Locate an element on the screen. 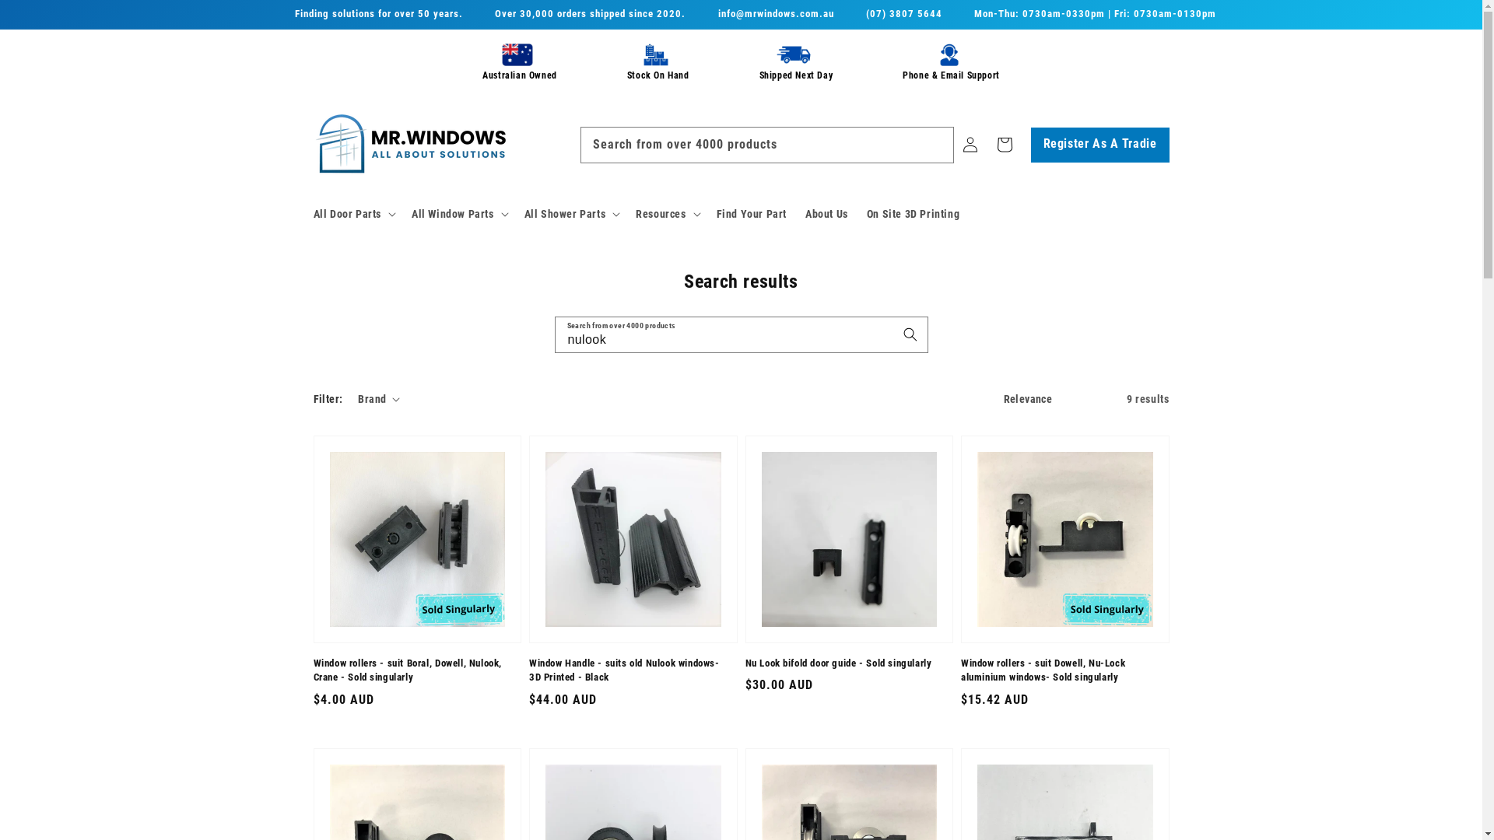  Find Your Part is located at coordinates (752, 214).